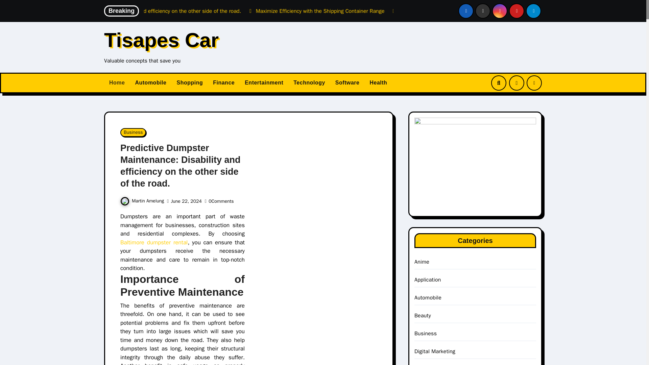 The image size is (649, 365). I want to click on 0Comments, so click(221, 201).